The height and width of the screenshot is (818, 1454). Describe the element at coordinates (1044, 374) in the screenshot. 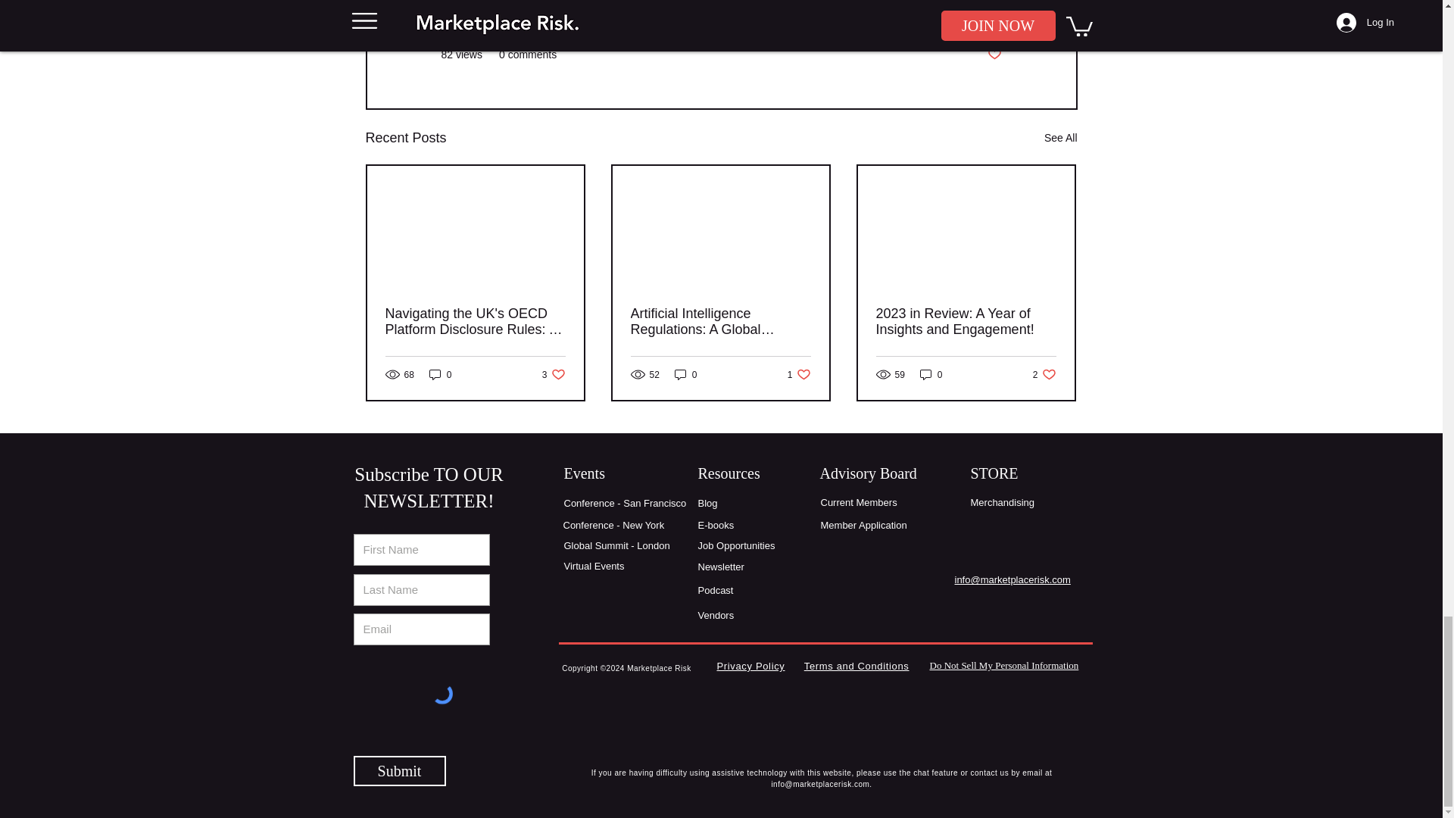

I see `Artificial Intelligence Regulations: A Global Overview` at that location.